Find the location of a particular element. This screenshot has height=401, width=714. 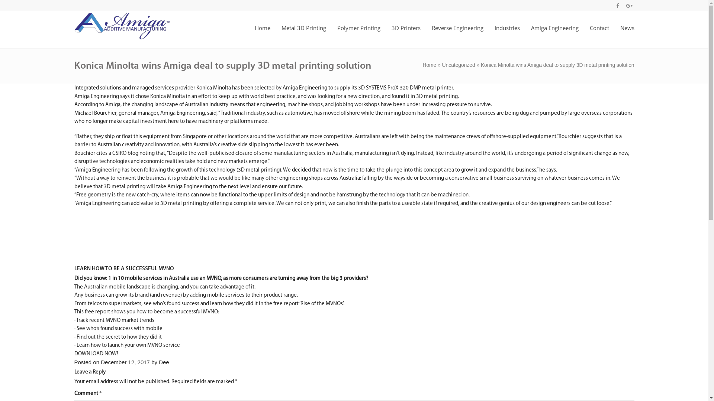

News is located at coordinates (627, 22).